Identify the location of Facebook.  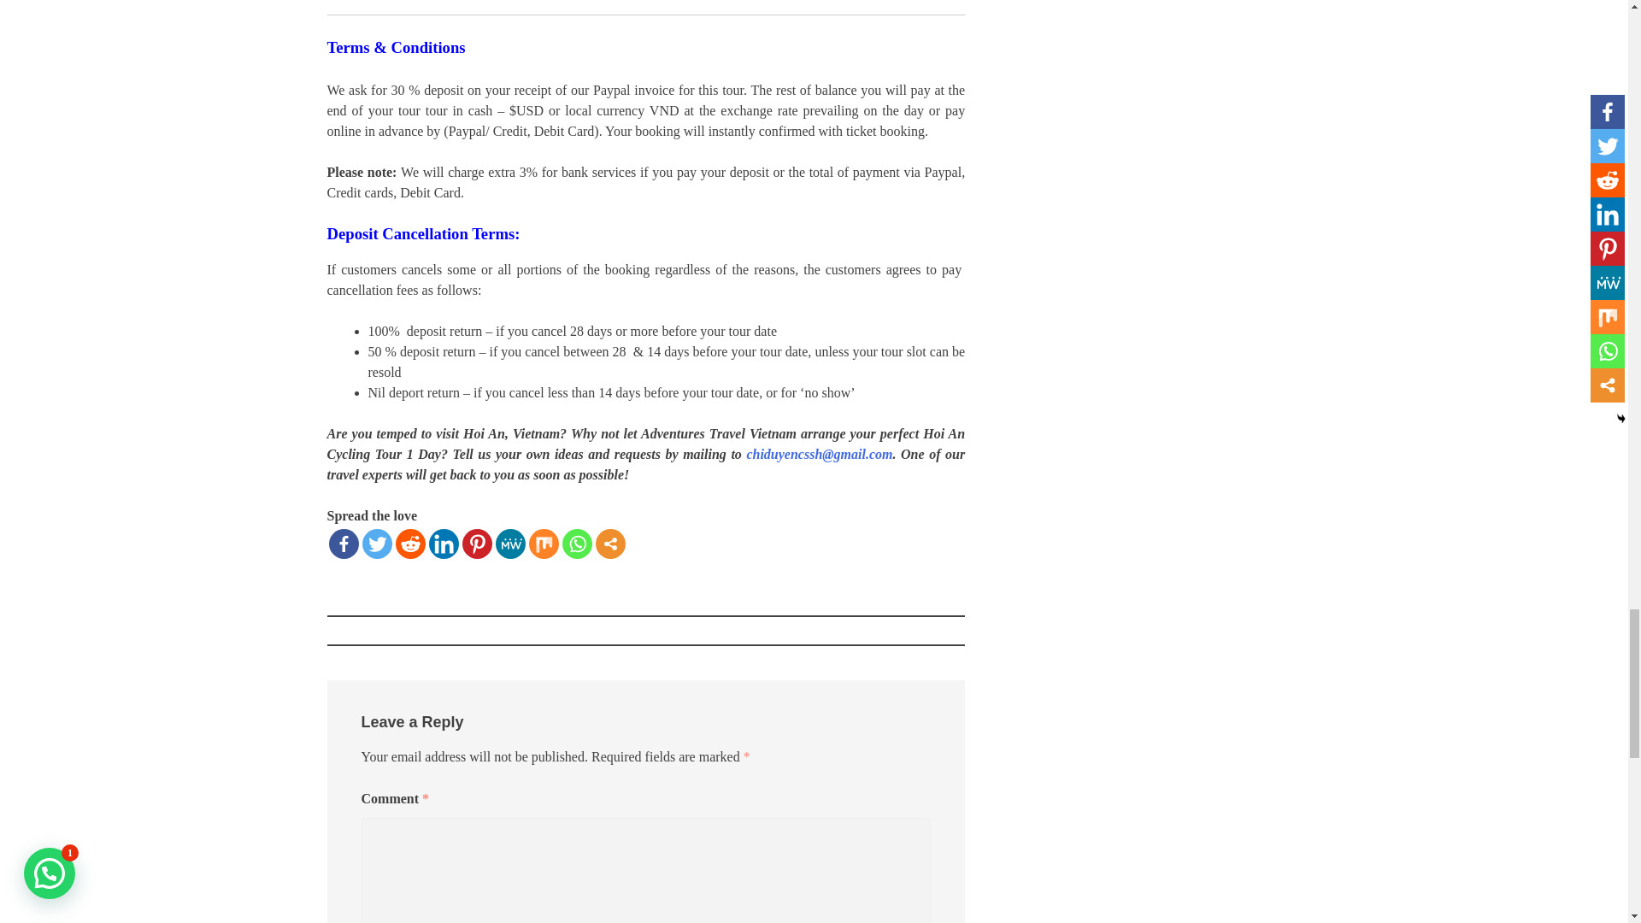
(343, 544).